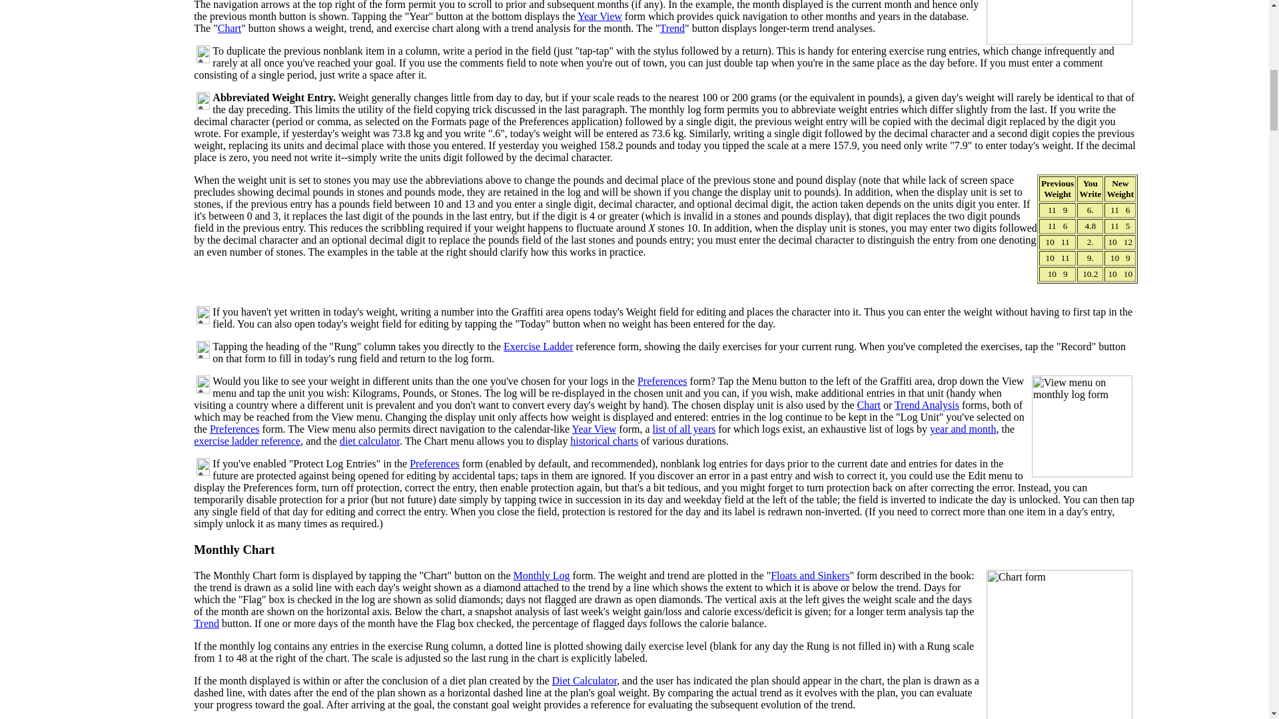 The image size is (1279, 719). What do you see at coordinates (542, 575) in the screenshot?
I see `Monthly Log` at bounding box center [542, 575].